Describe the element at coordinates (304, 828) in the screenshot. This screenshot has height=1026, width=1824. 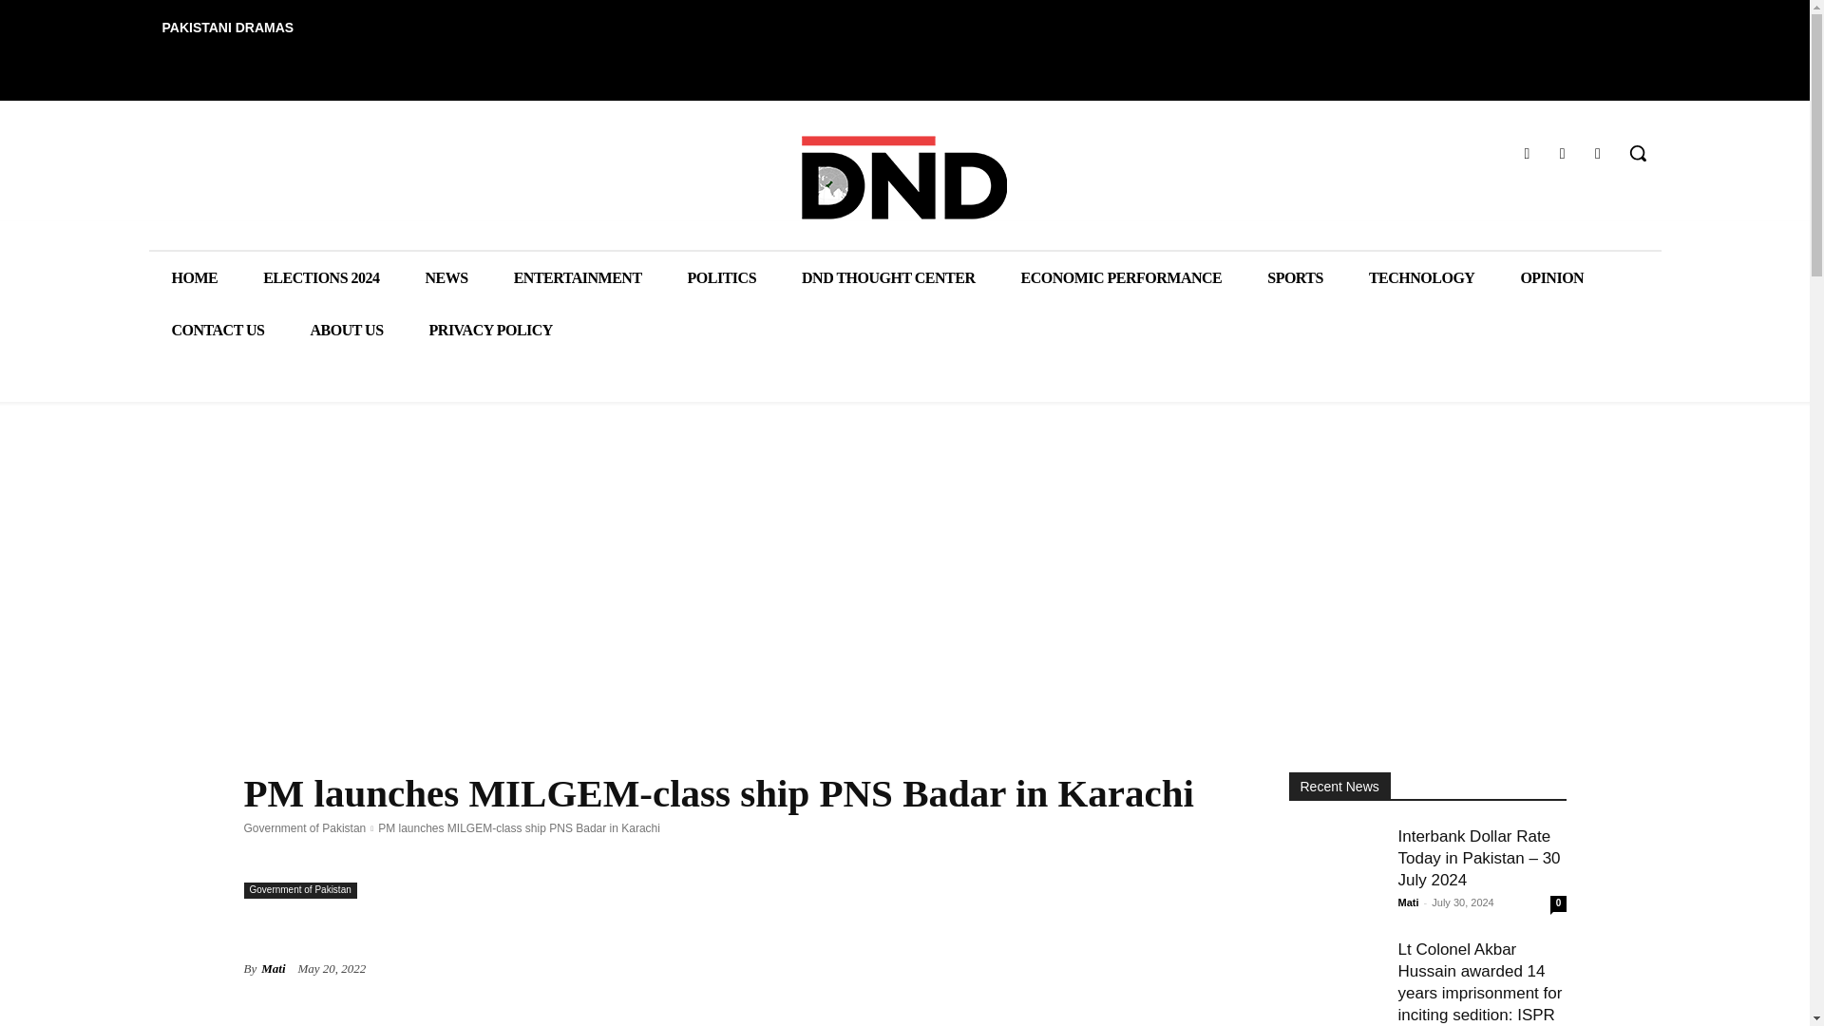
I see `View all posts in Government of Pakistan` at that location.